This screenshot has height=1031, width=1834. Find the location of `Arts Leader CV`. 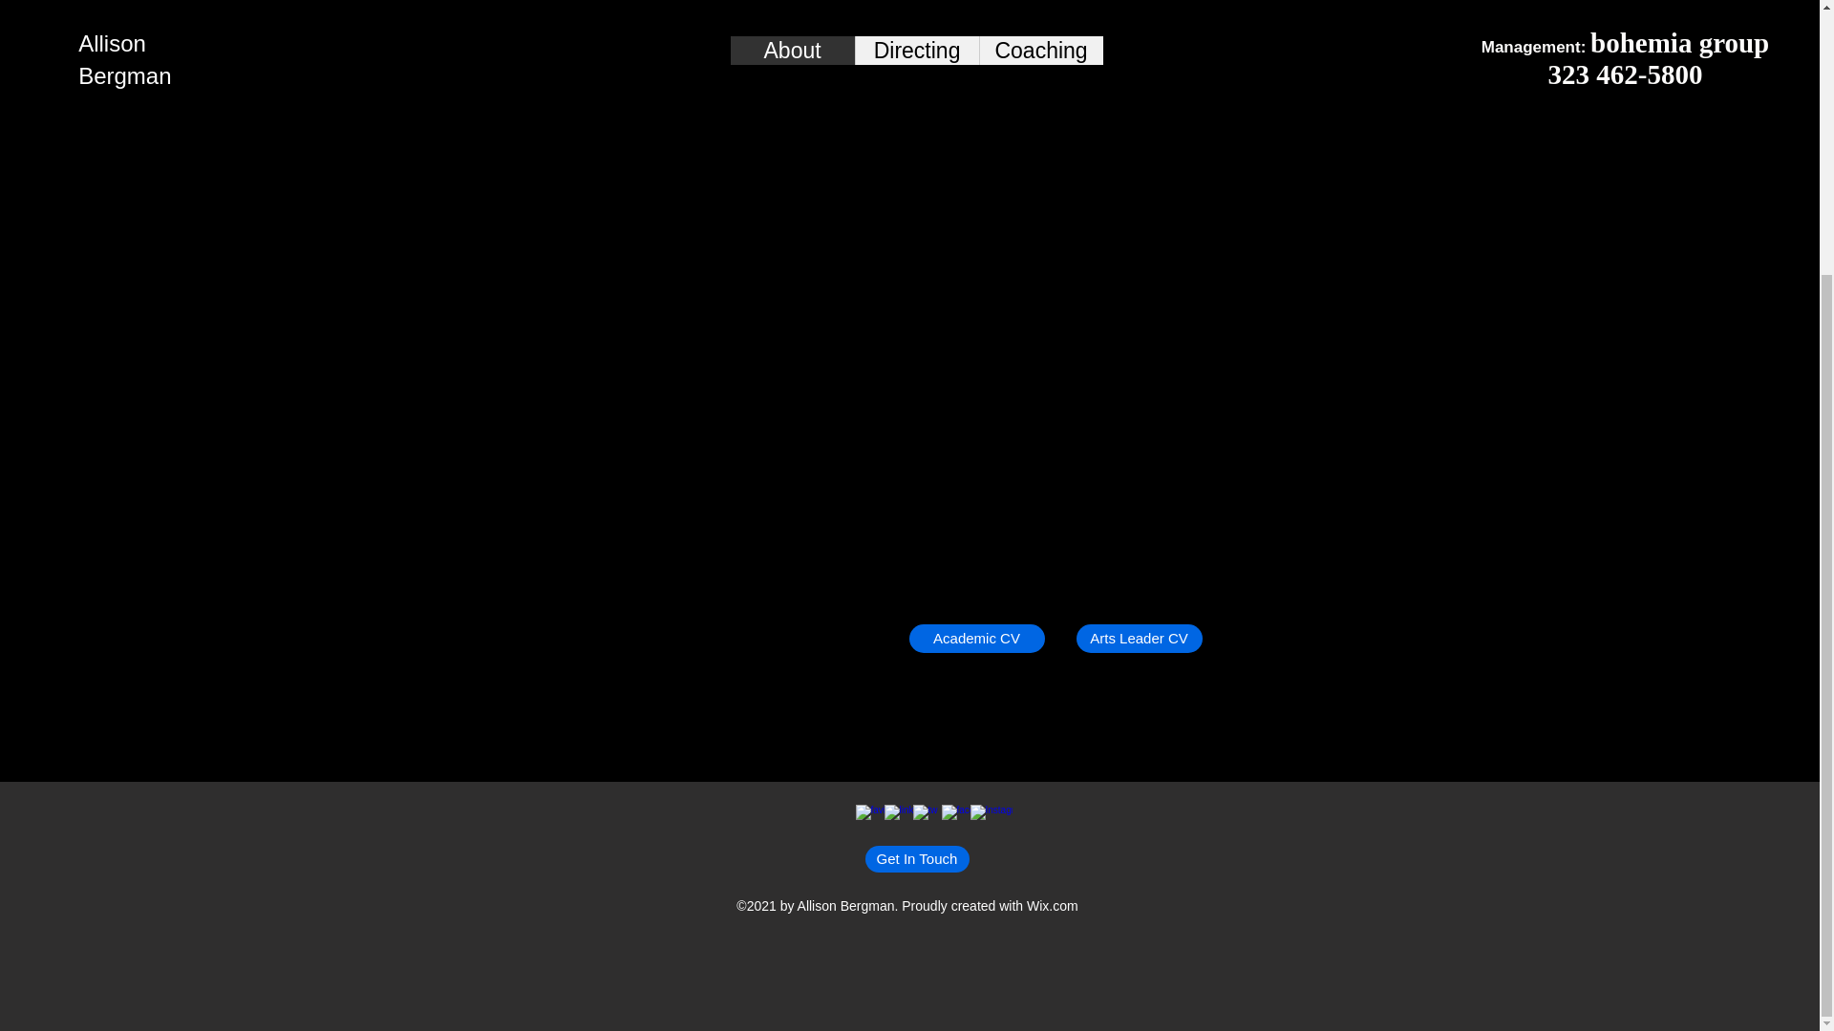

Arts Leader CV is located at coordinates (1138, 638).